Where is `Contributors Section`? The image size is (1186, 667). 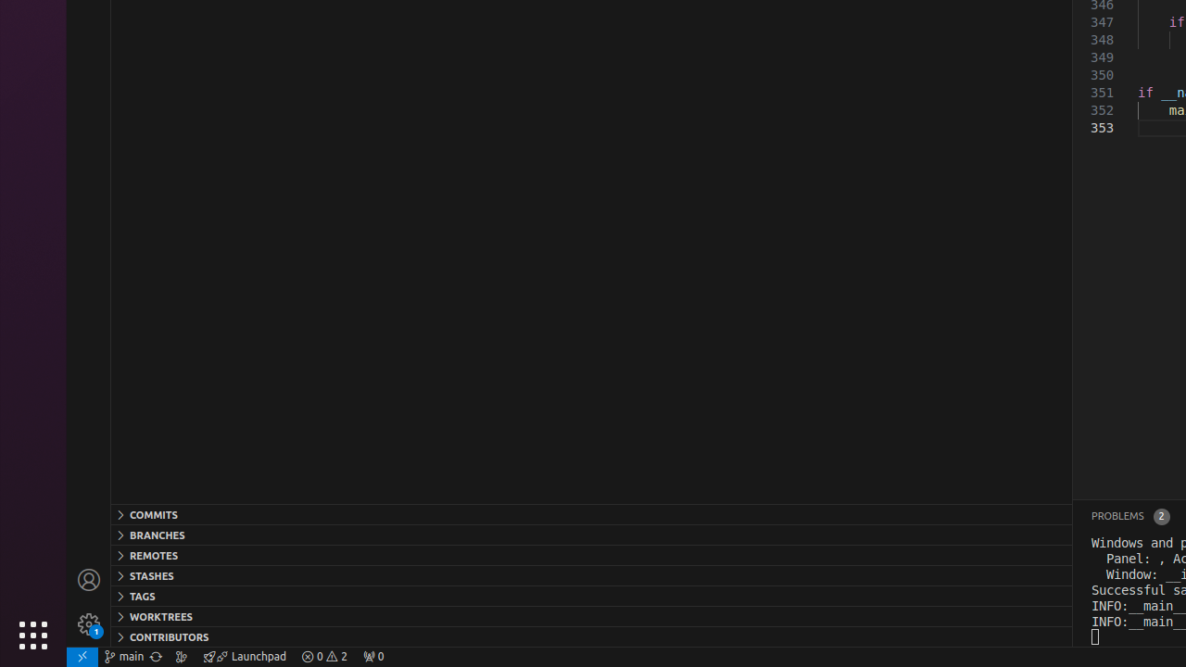 Contributors Section is located at coordinates (591, 636).